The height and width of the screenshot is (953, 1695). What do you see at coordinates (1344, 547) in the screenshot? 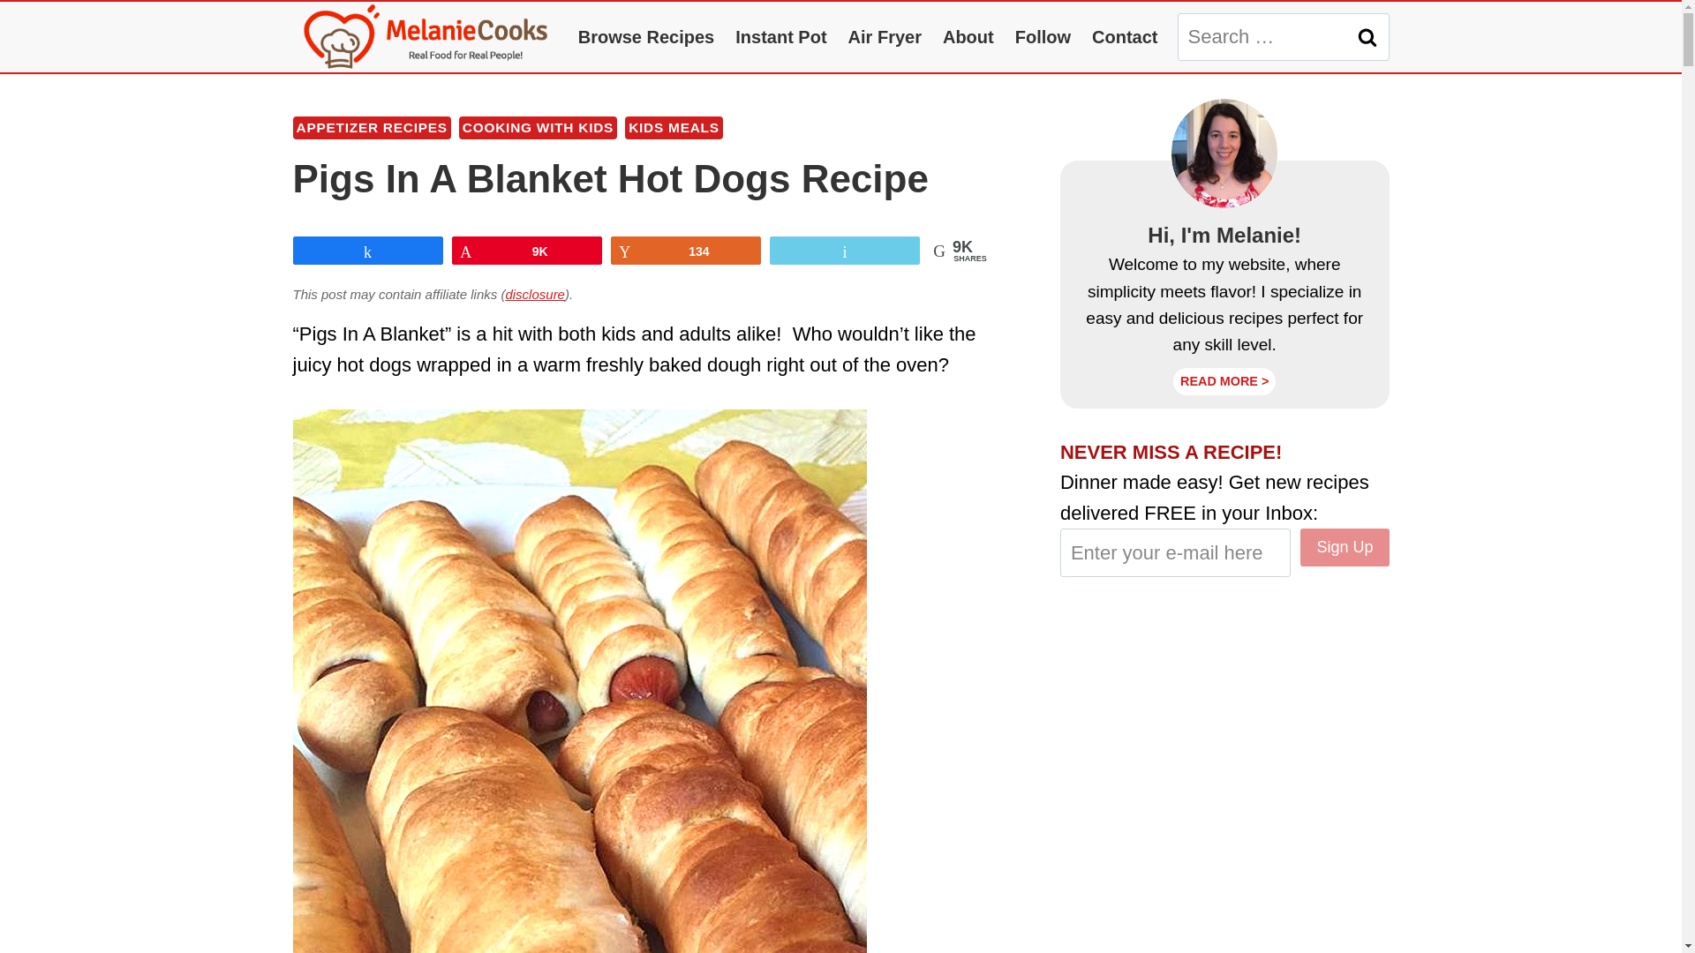
I see `Sign Up` at bounding box center [1344, 547].